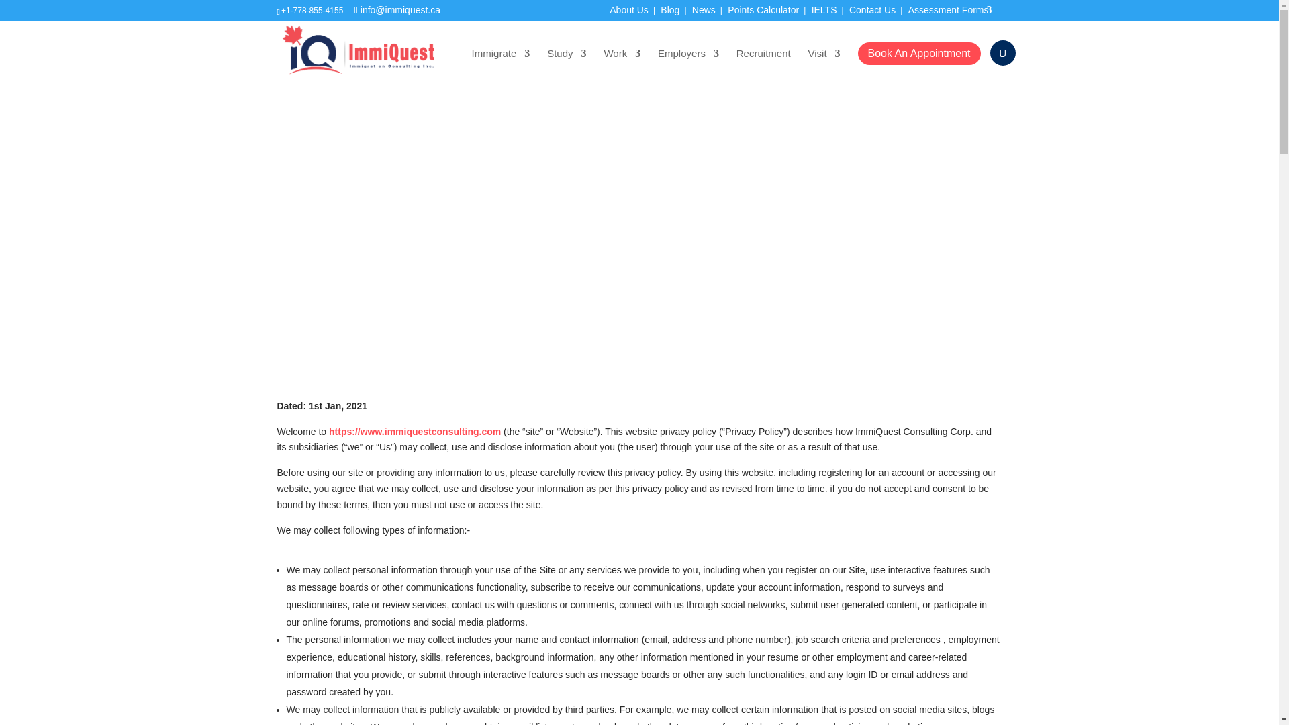 This screenshot has width=1289, height=725. I want to click on Blog, so click(669, 13).